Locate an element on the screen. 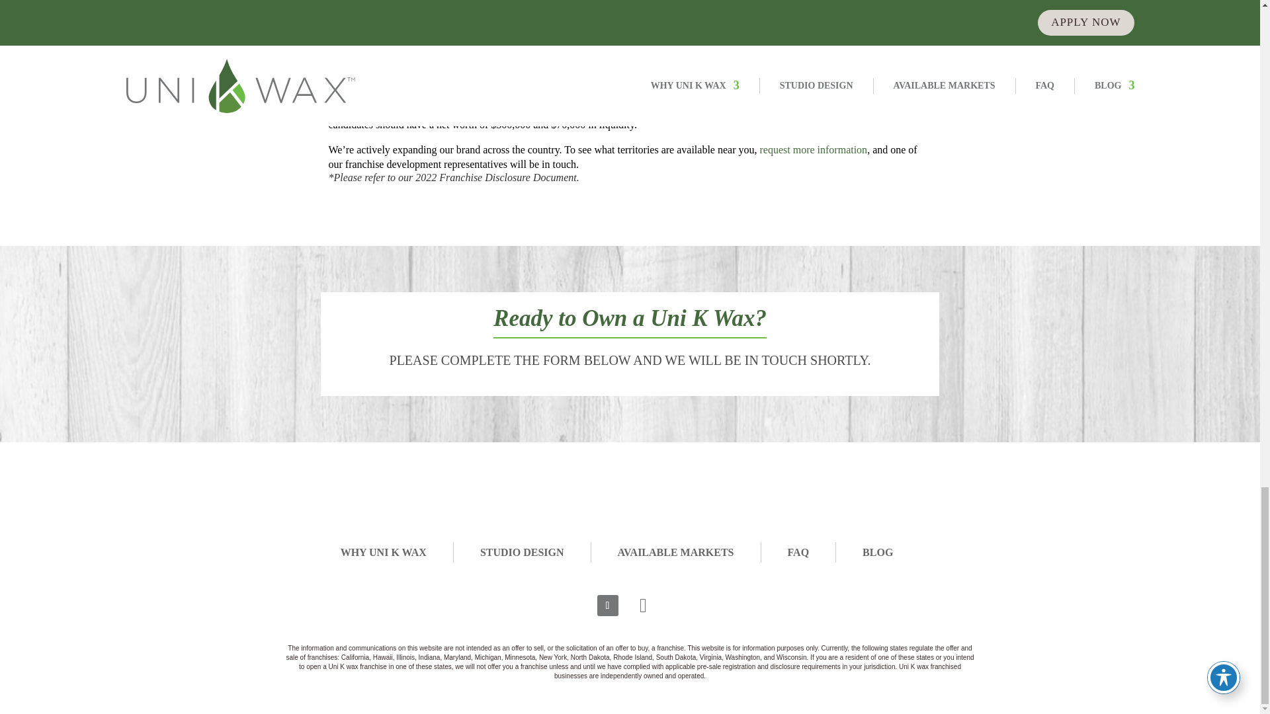  AVAILABLE MARKETS is located at coordinates (675, 551).